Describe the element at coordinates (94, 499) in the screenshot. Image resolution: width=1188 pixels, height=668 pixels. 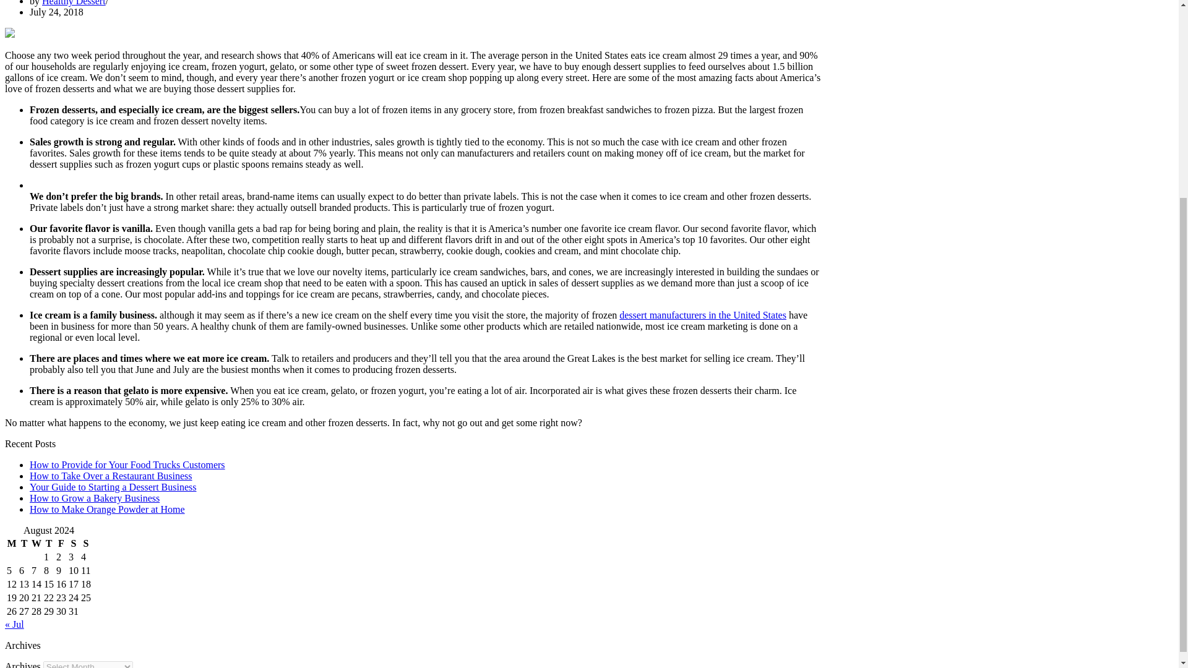
I see `How to Grow a Bakery Business` at that location.